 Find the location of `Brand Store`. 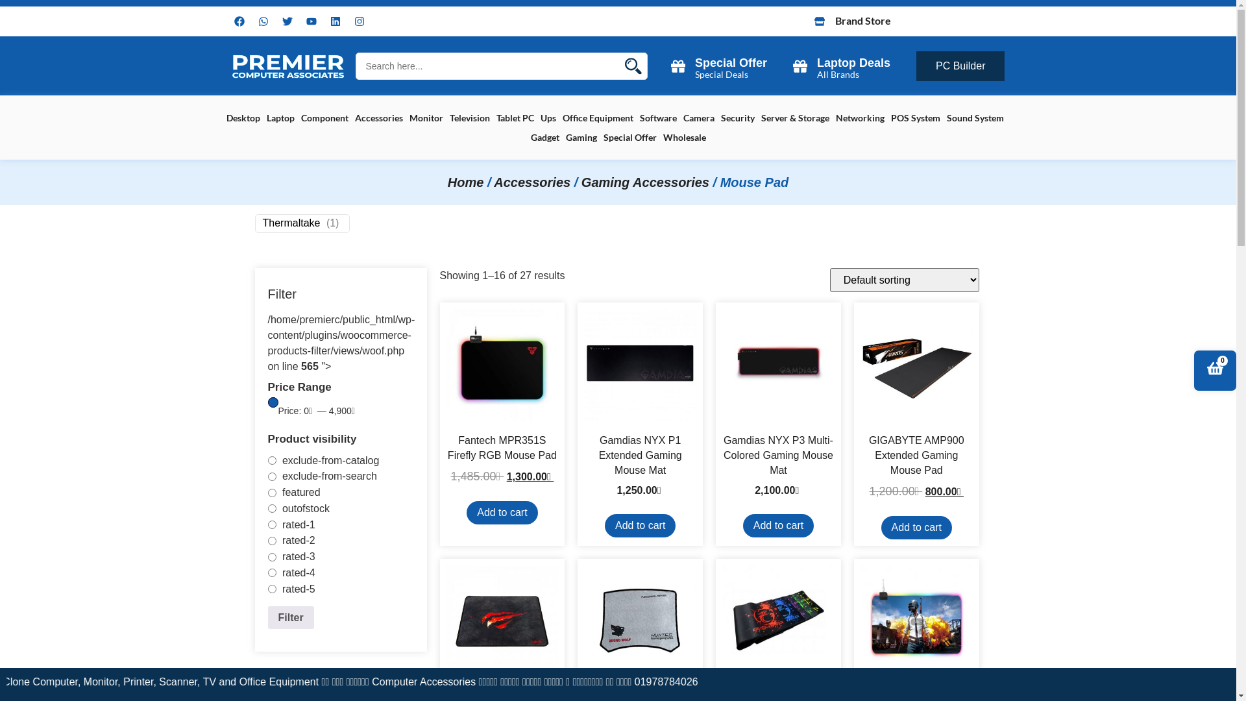

Brand Store is located at coordinates (862, 21).